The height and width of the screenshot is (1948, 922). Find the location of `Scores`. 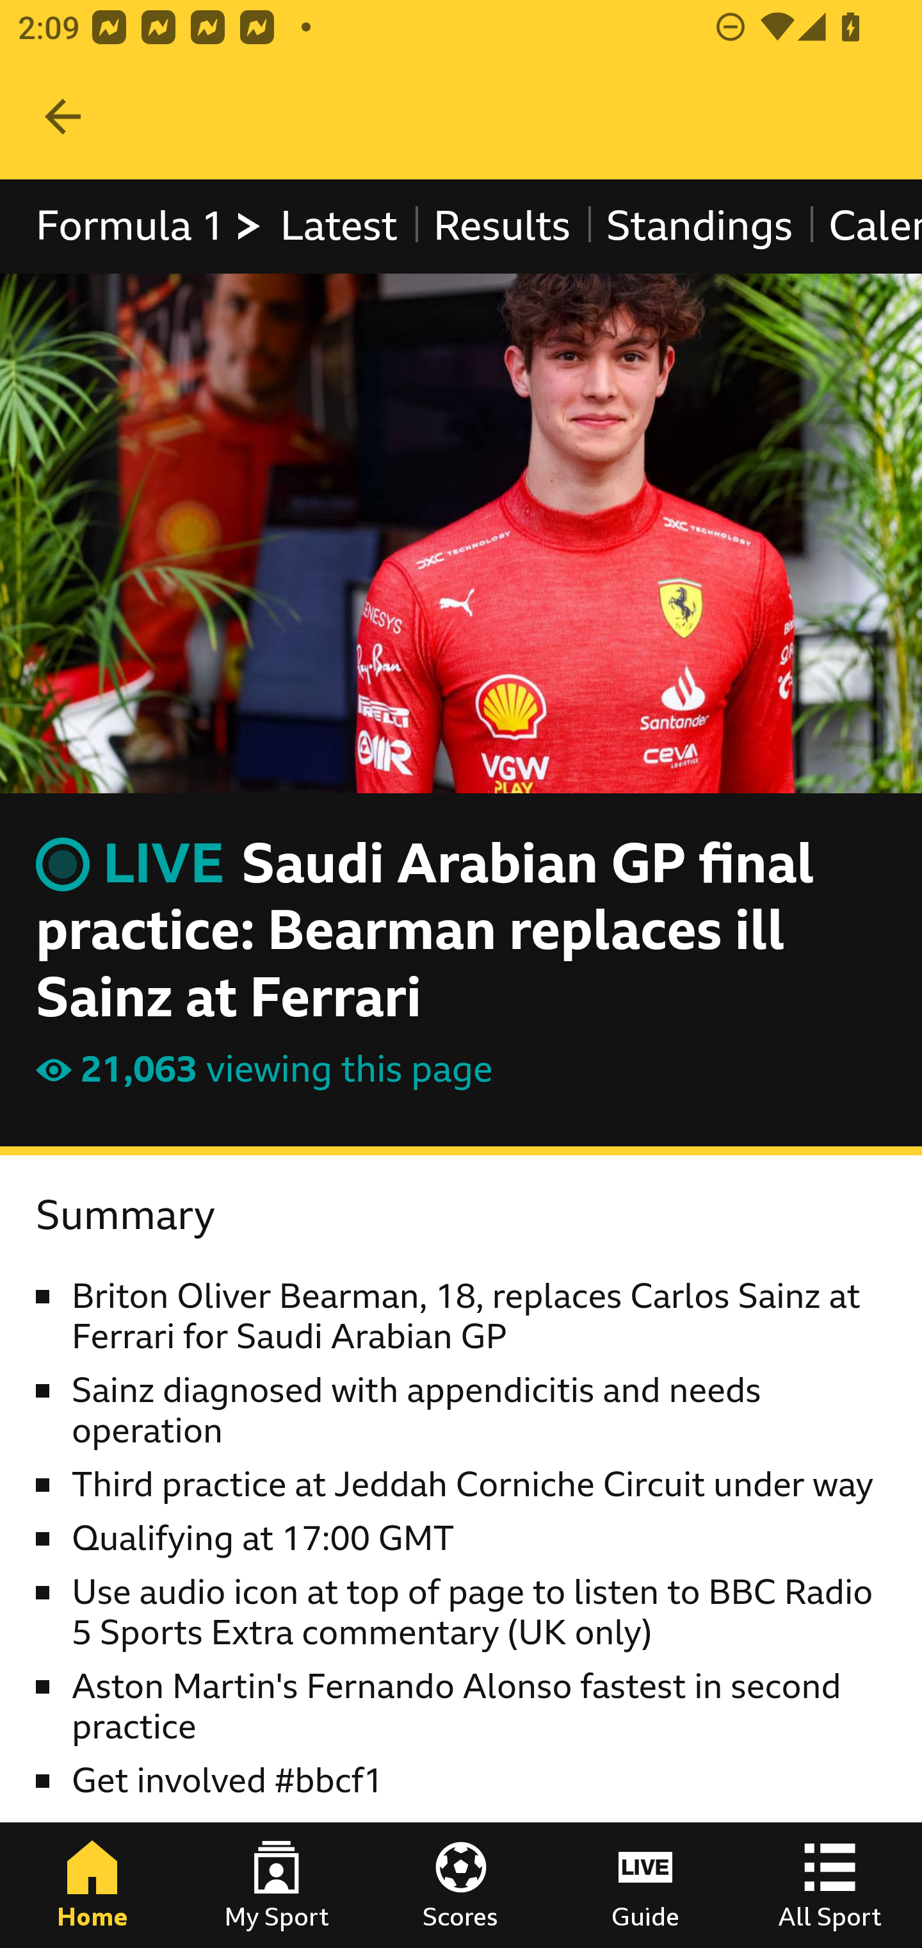

Scores is located at coordinates (461, 1885).